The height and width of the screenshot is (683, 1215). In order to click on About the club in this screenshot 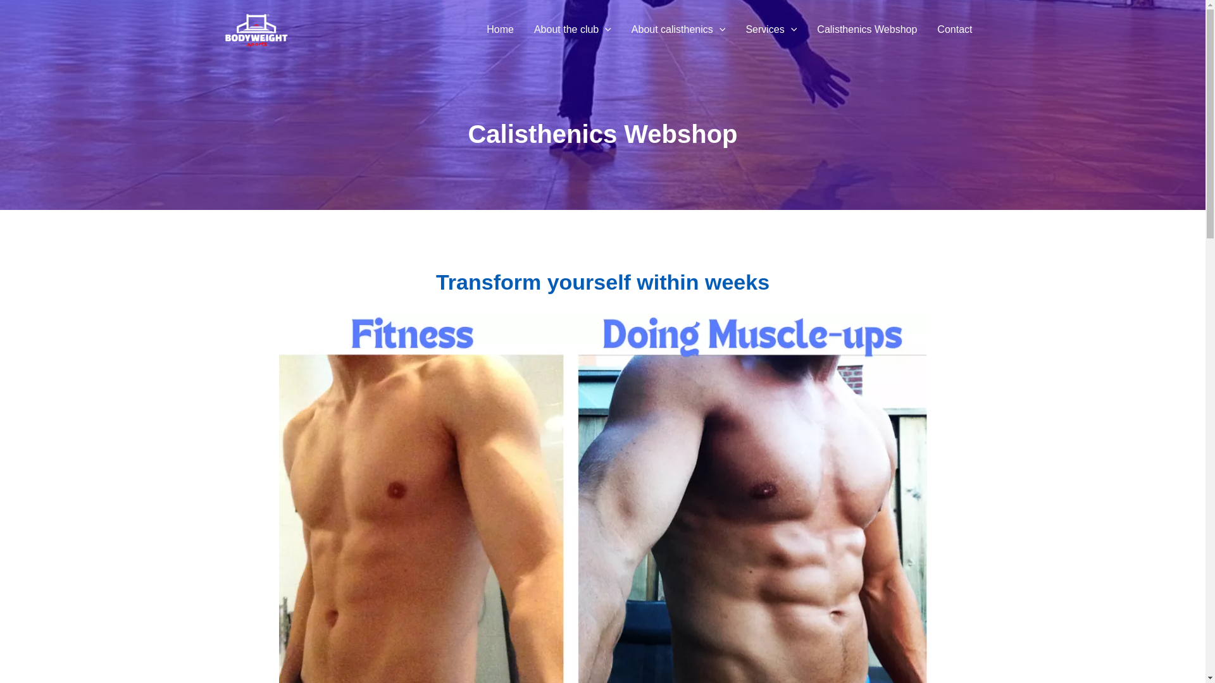, I will do `click(572, 29)`.